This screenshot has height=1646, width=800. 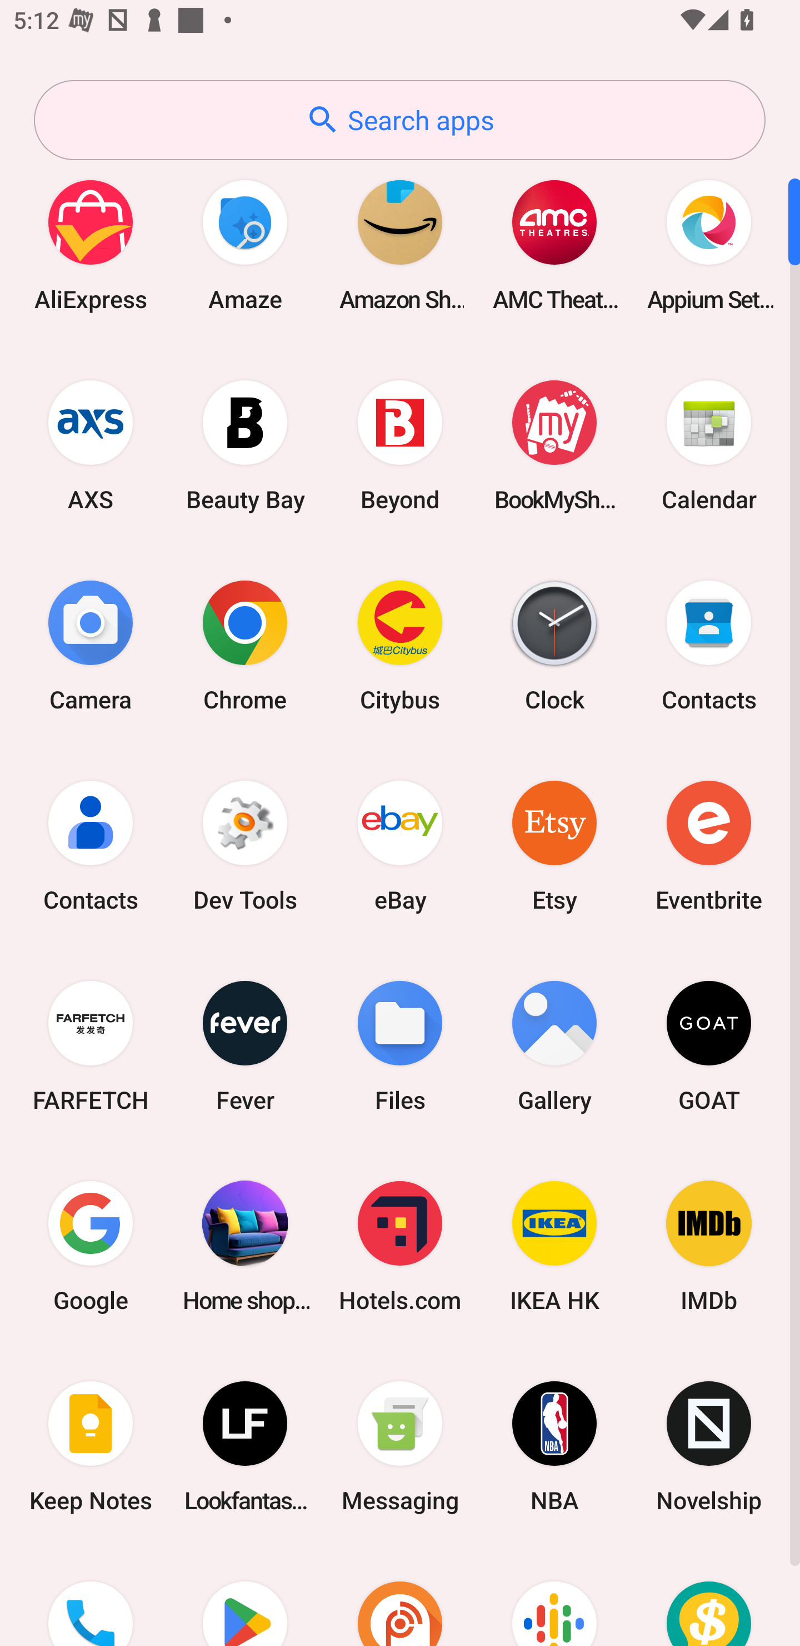 What do you see at coordinates (91, 845) in the screenshot?
I see `Contacts` at bounding box center [91, 845].